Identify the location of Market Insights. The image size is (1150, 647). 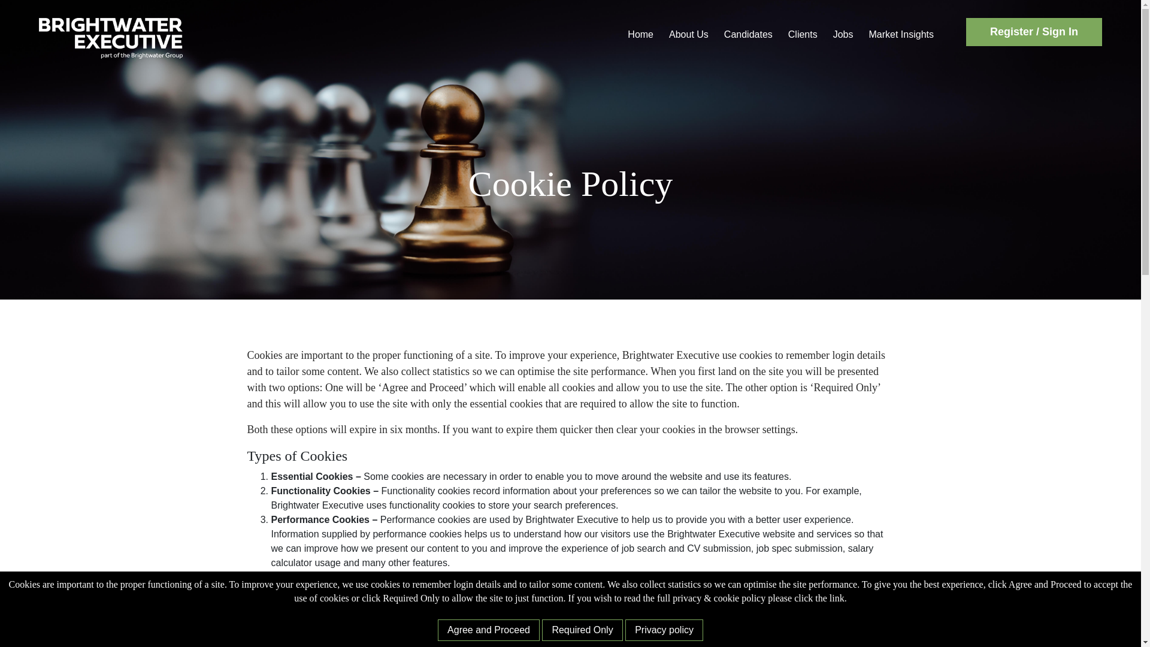
(900, 34).